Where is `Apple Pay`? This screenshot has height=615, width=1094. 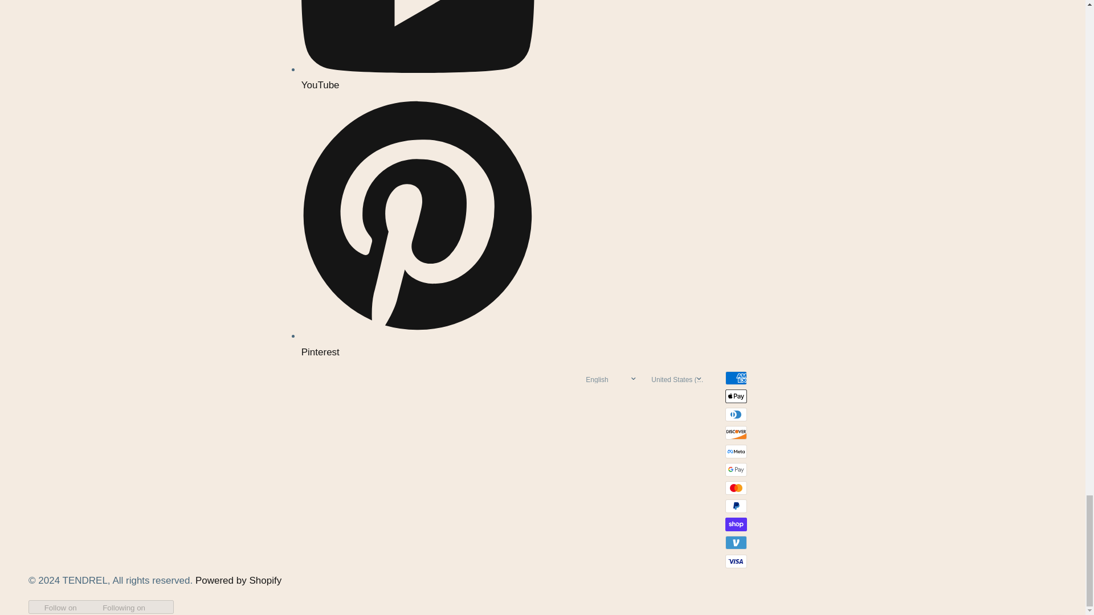
Apple Pay is located at coordinates (736, 396).